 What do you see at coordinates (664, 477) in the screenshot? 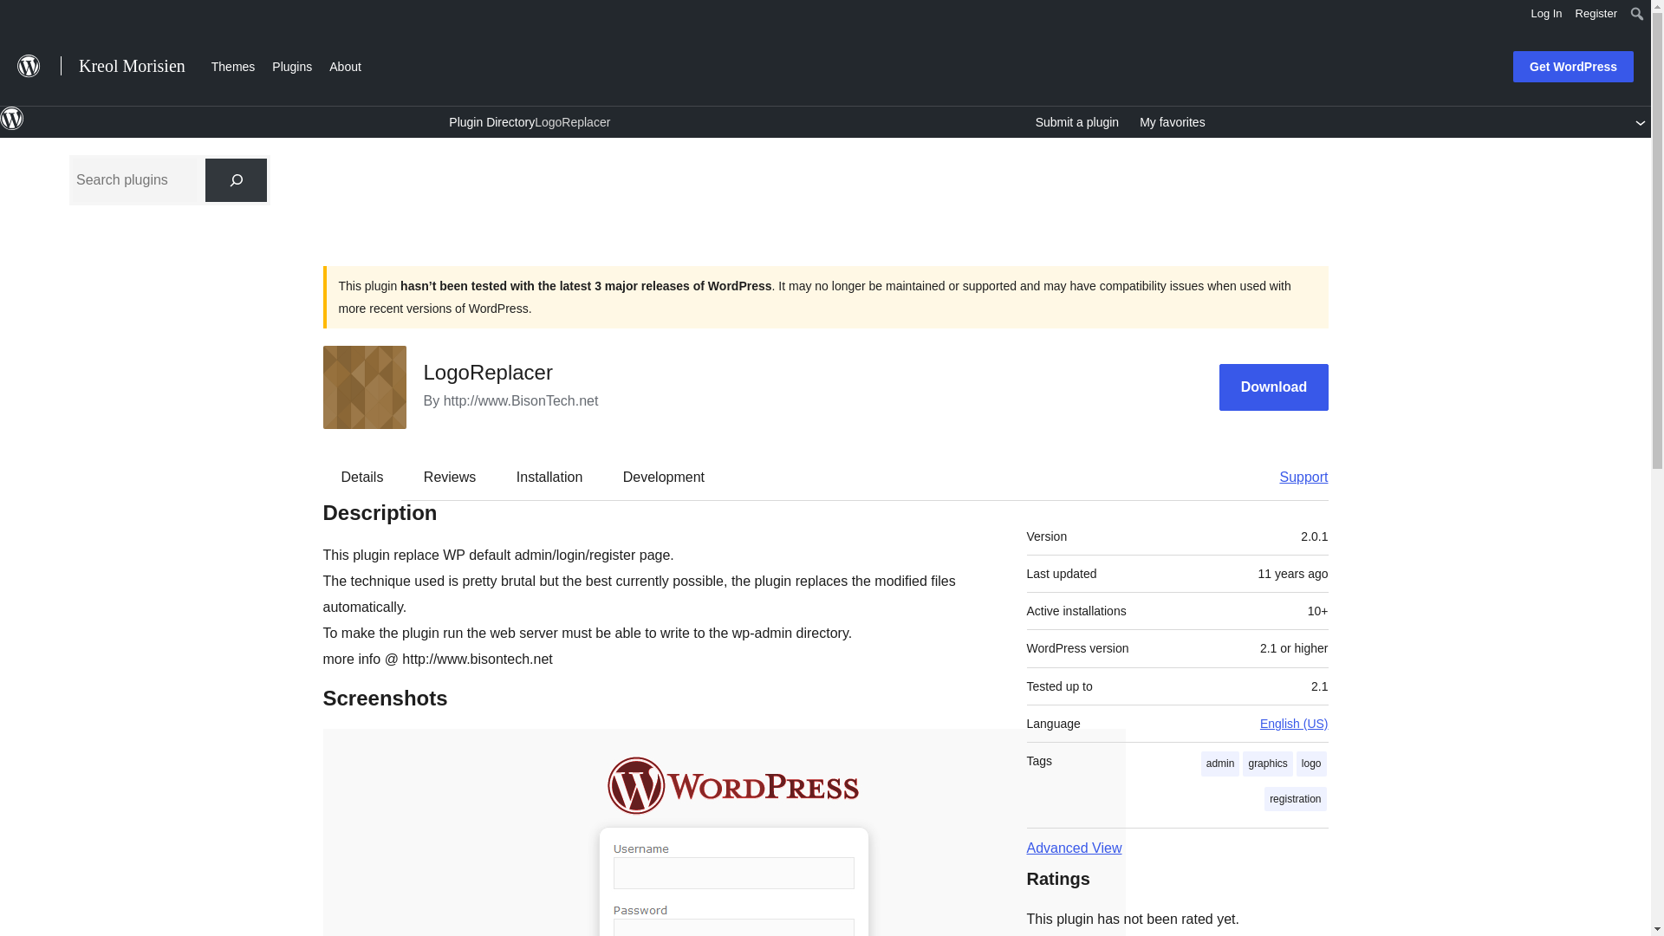
I see `Development` at bounding box center [664, 477].